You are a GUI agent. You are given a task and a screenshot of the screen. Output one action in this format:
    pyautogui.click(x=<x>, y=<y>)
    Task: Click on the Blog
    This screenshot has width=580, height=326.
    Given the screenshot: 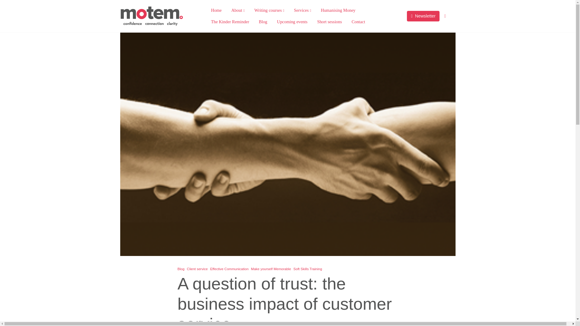 What is the action you would take?
    pyautogui.click(x=181, y=269)
    